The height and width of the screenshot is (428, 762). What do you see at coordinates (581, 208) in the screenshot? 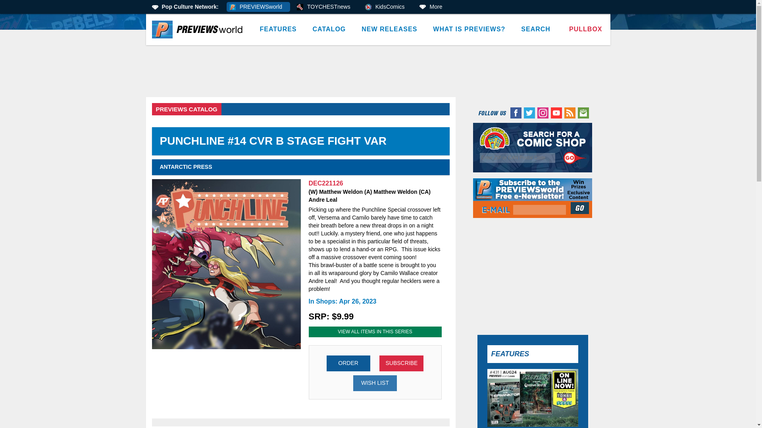
I see `Join Our NewsLetter` at bounding box center [581, 208].